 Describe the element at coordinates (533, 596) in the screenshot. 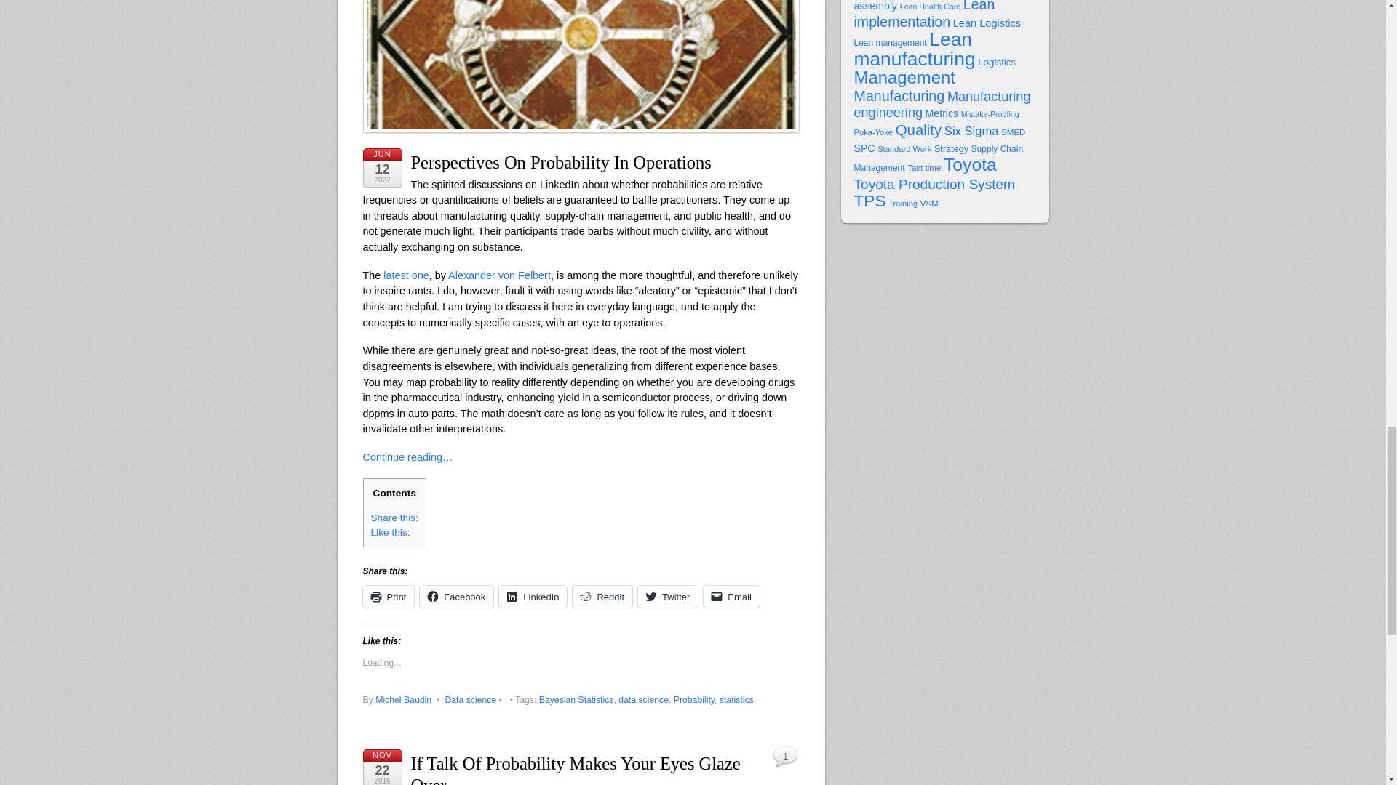

I see `Click to share on LinkedIn` at that location.